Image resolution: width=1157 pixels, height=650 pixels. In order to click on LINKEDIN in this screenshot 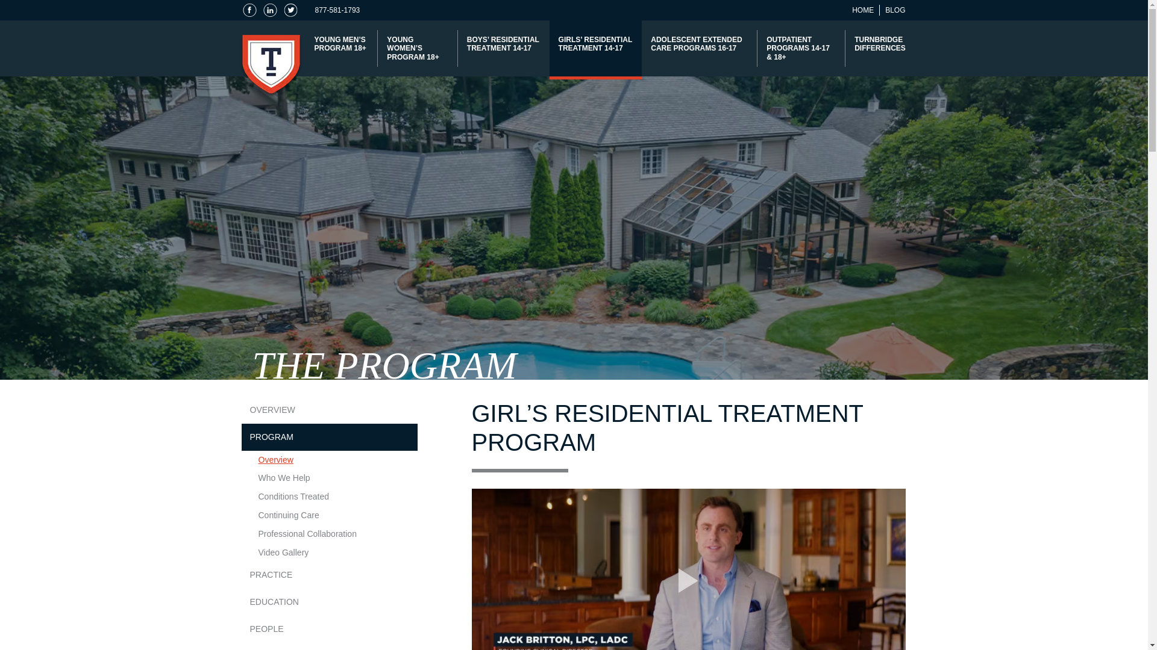, I will do `click(269, 10)`.